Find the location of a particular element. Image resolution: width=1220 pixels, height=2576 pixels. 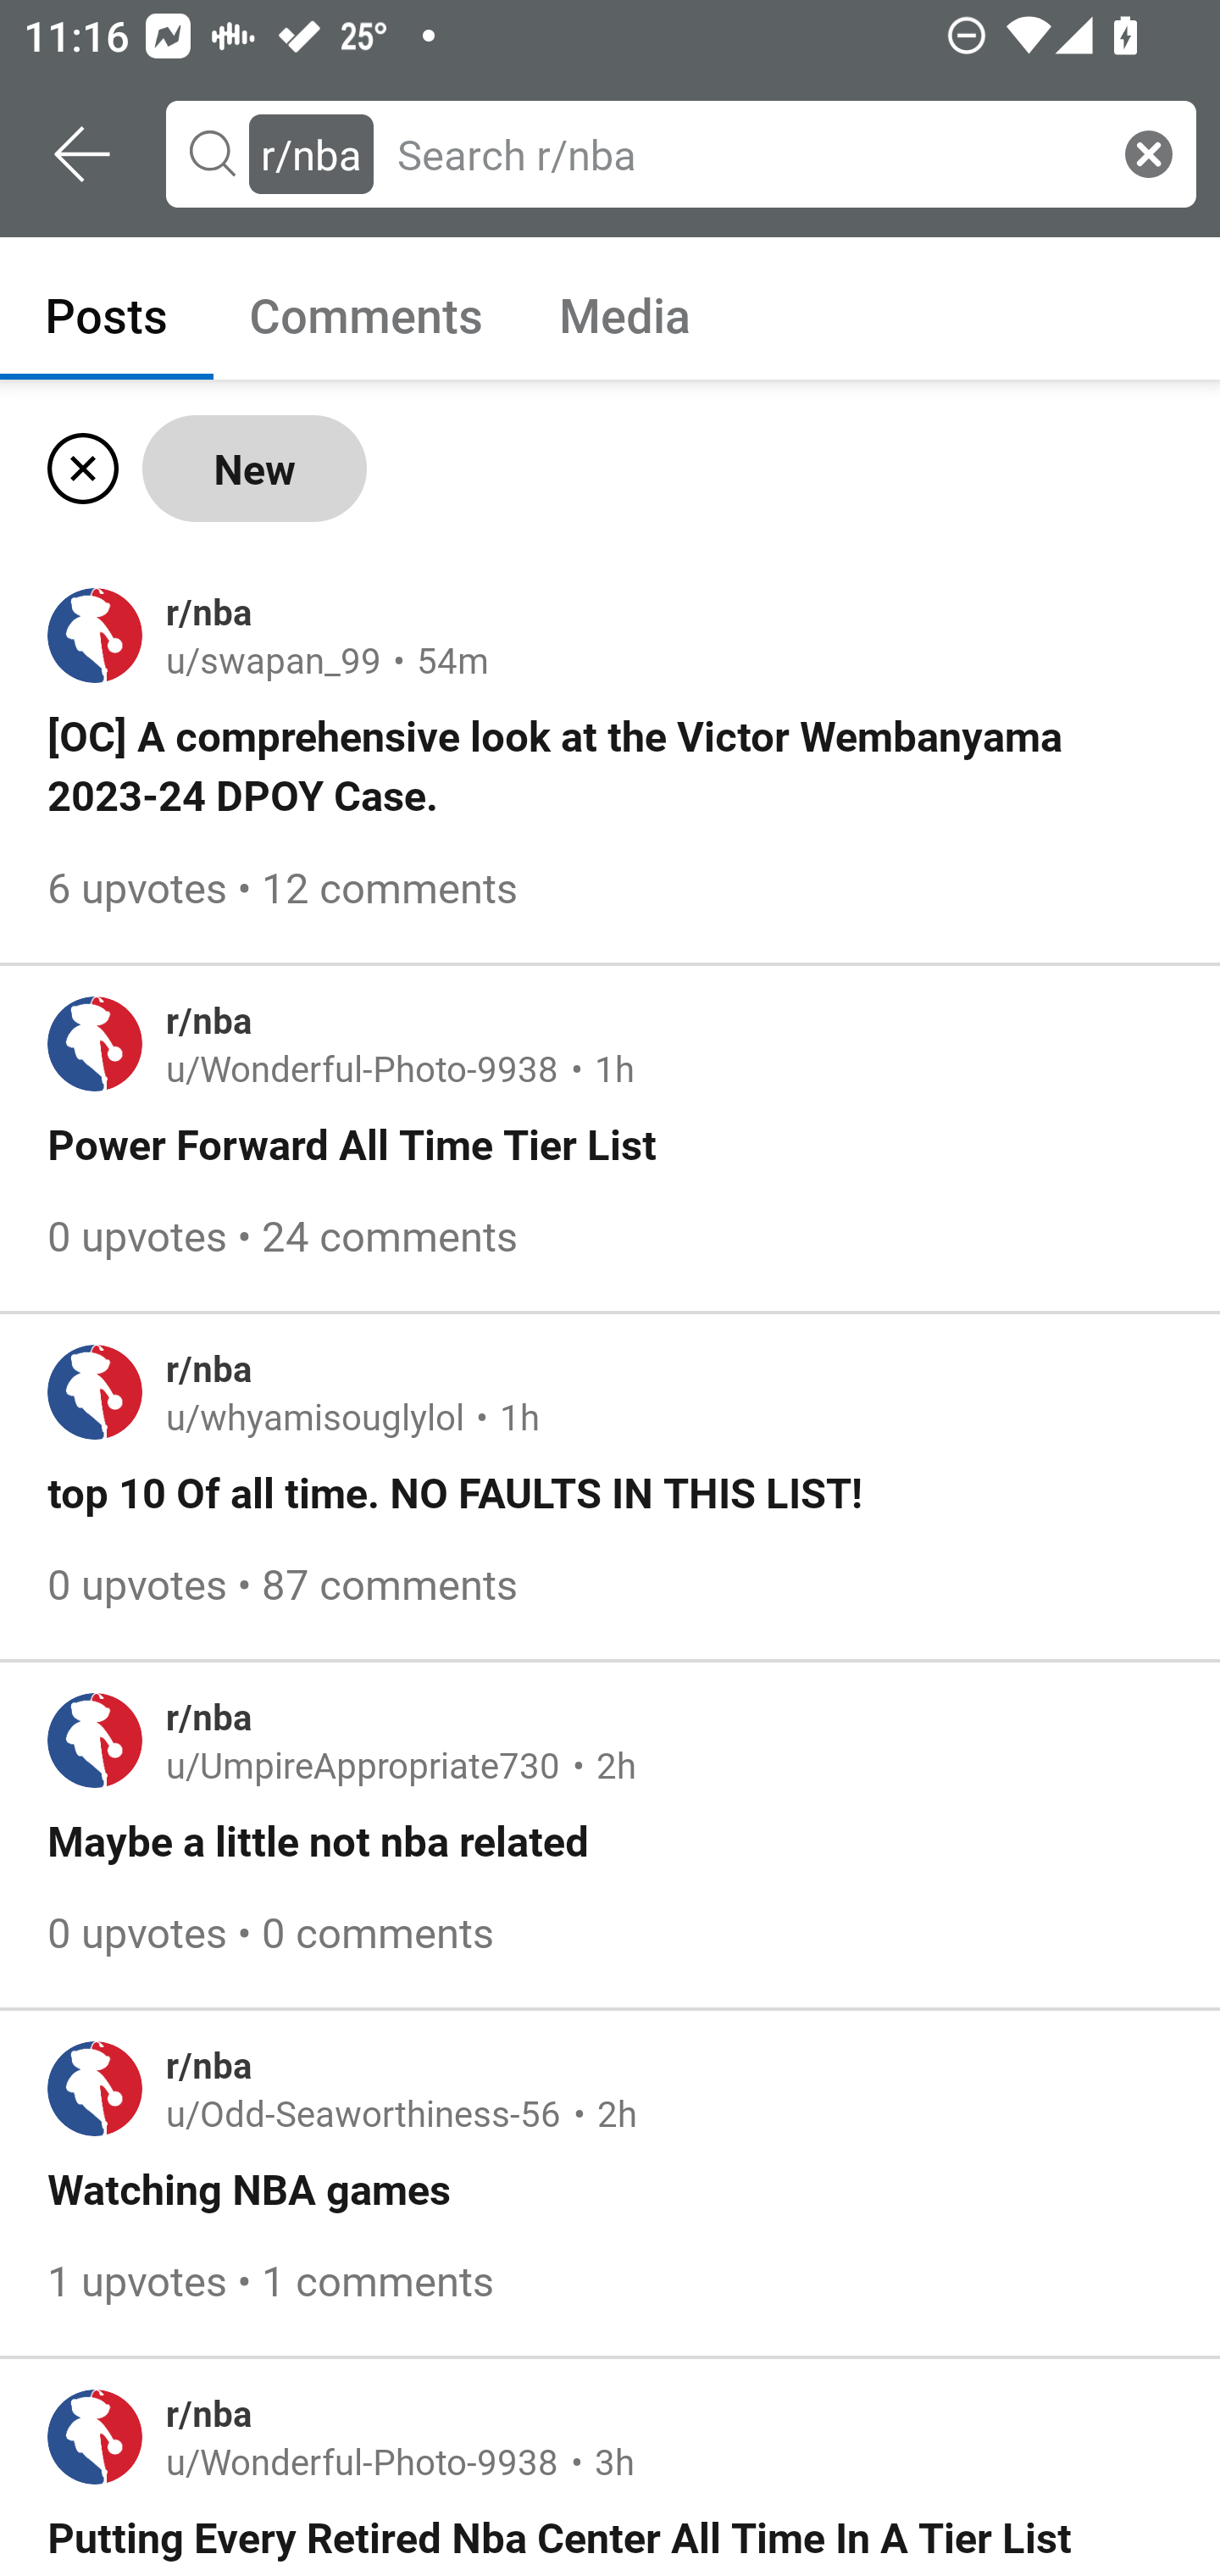

Clear search is located at coordinates (1149, 153).